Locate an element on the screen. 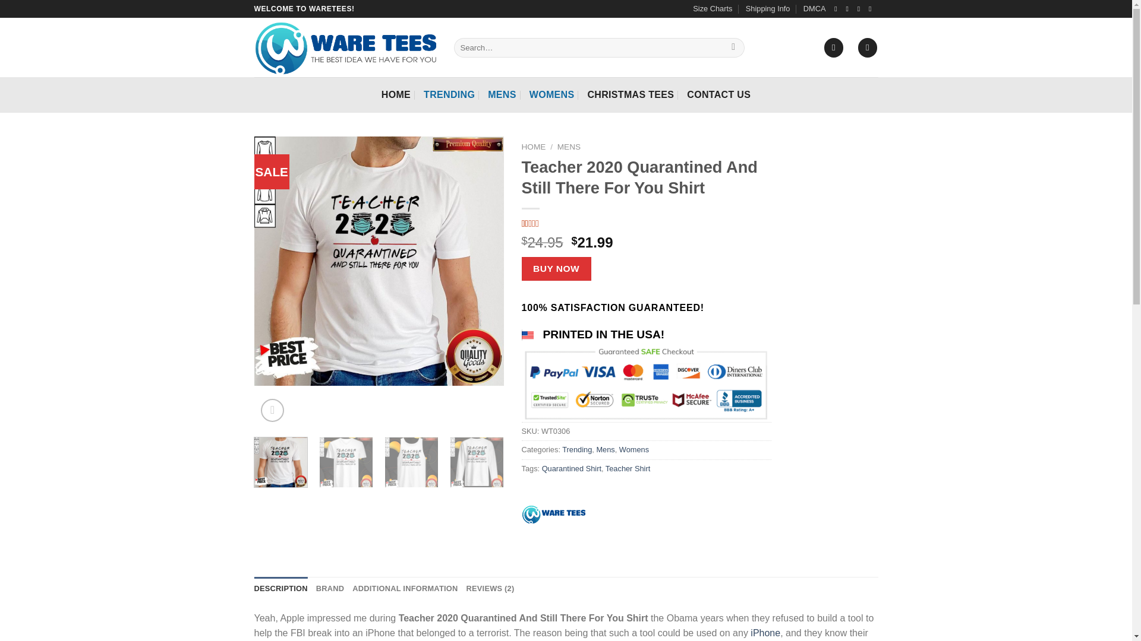  Size Charts is located at coordinates (712, 9).